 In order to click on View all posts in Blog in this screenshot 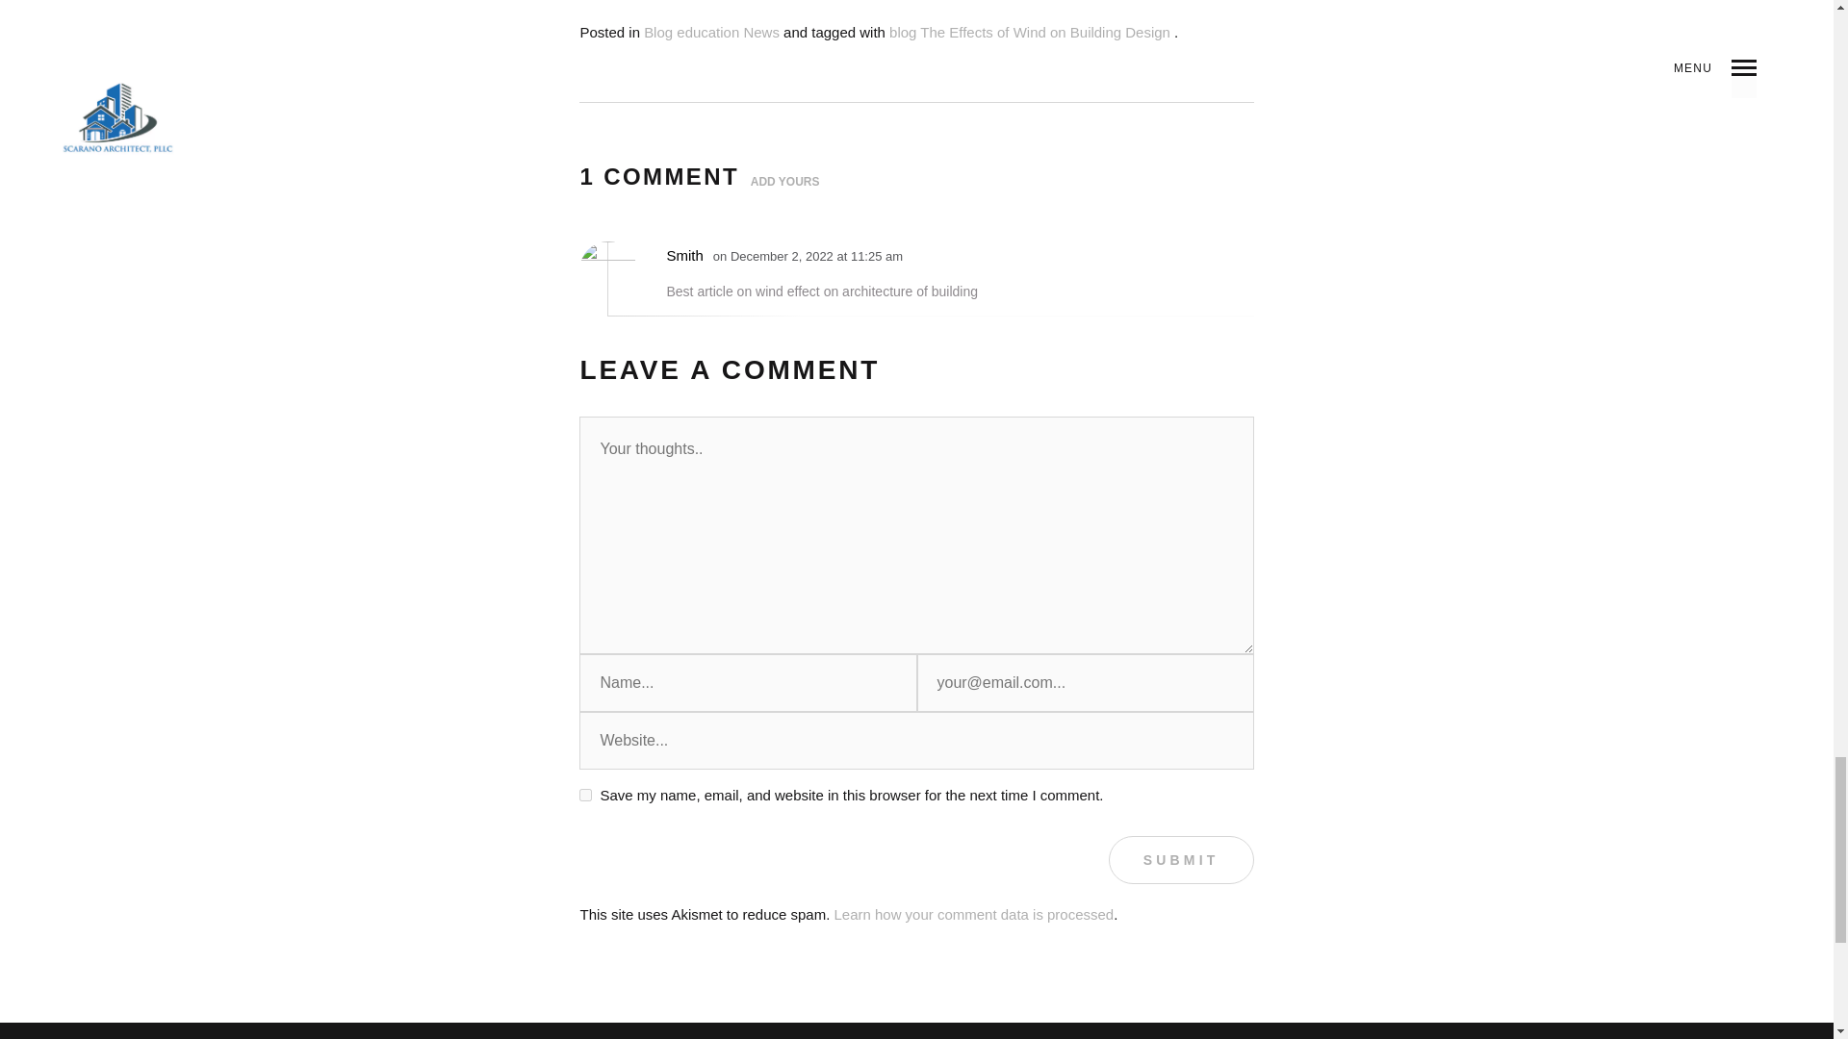, I will do `click(657, 32)`.